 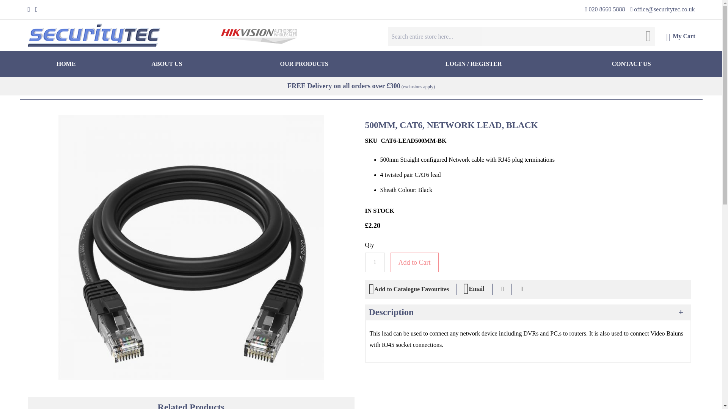 What do you see at coordinates (66, 64) in the screenshot?
I see `HOME` at bounding box center [66, 64].